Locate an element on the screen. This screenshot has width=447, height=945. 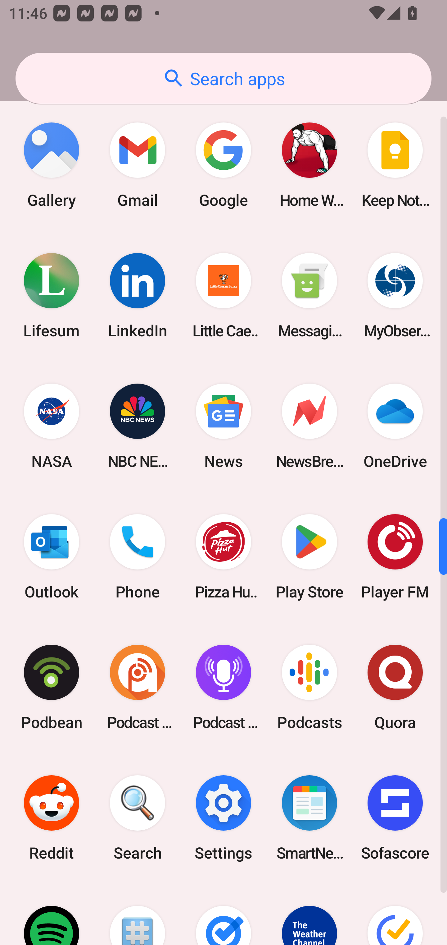
Outlook is located at coordinates (52, 556).